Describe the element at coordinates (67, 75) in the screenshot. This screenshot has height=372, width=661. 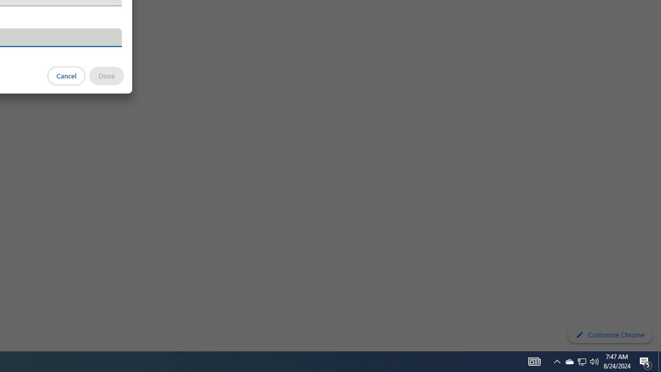
I see `Cancel` at that location.